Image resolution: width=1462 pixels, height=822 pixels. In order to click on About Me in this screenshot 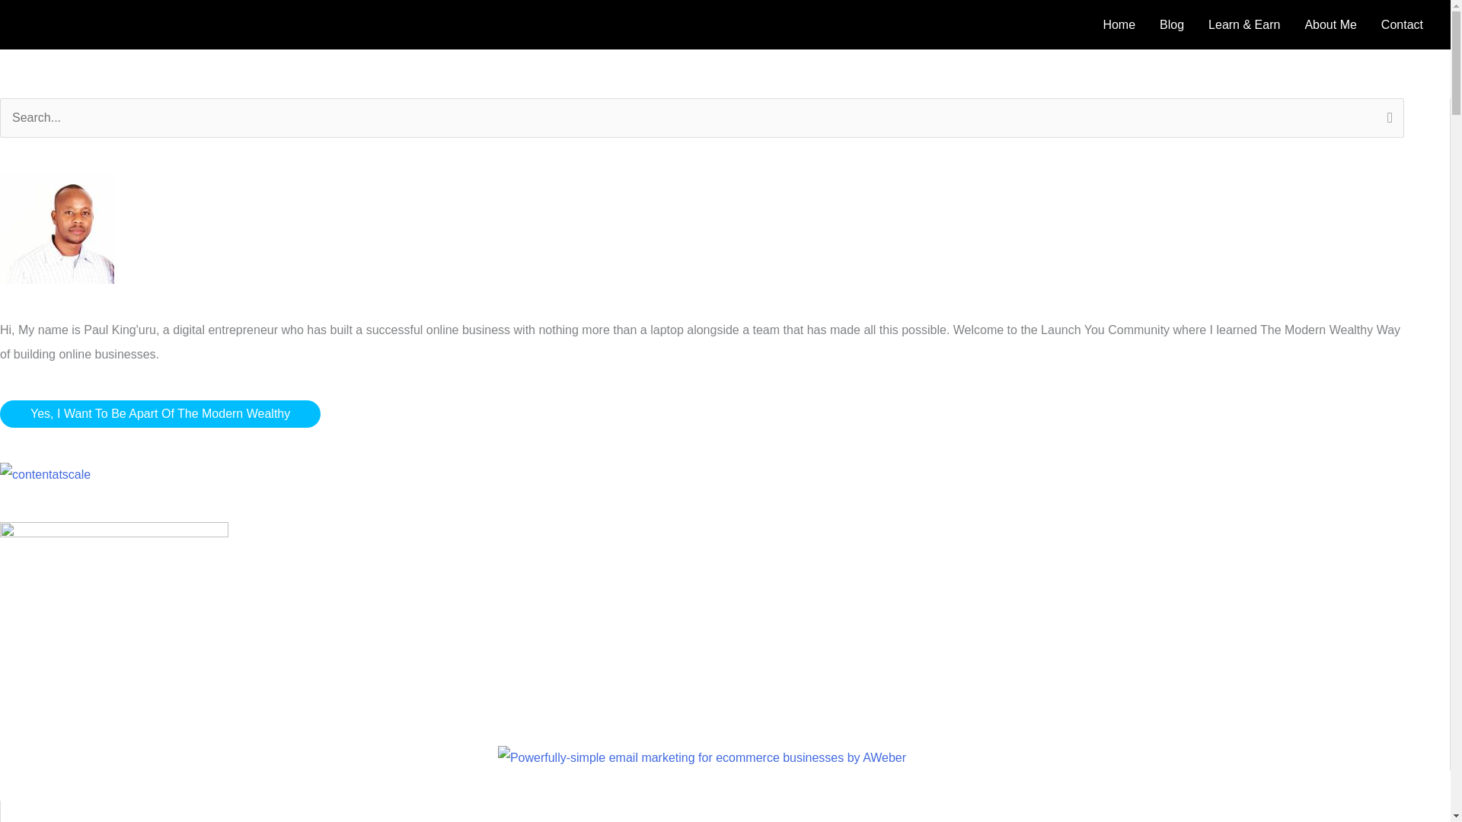, I will do `click(1330, 24)`.